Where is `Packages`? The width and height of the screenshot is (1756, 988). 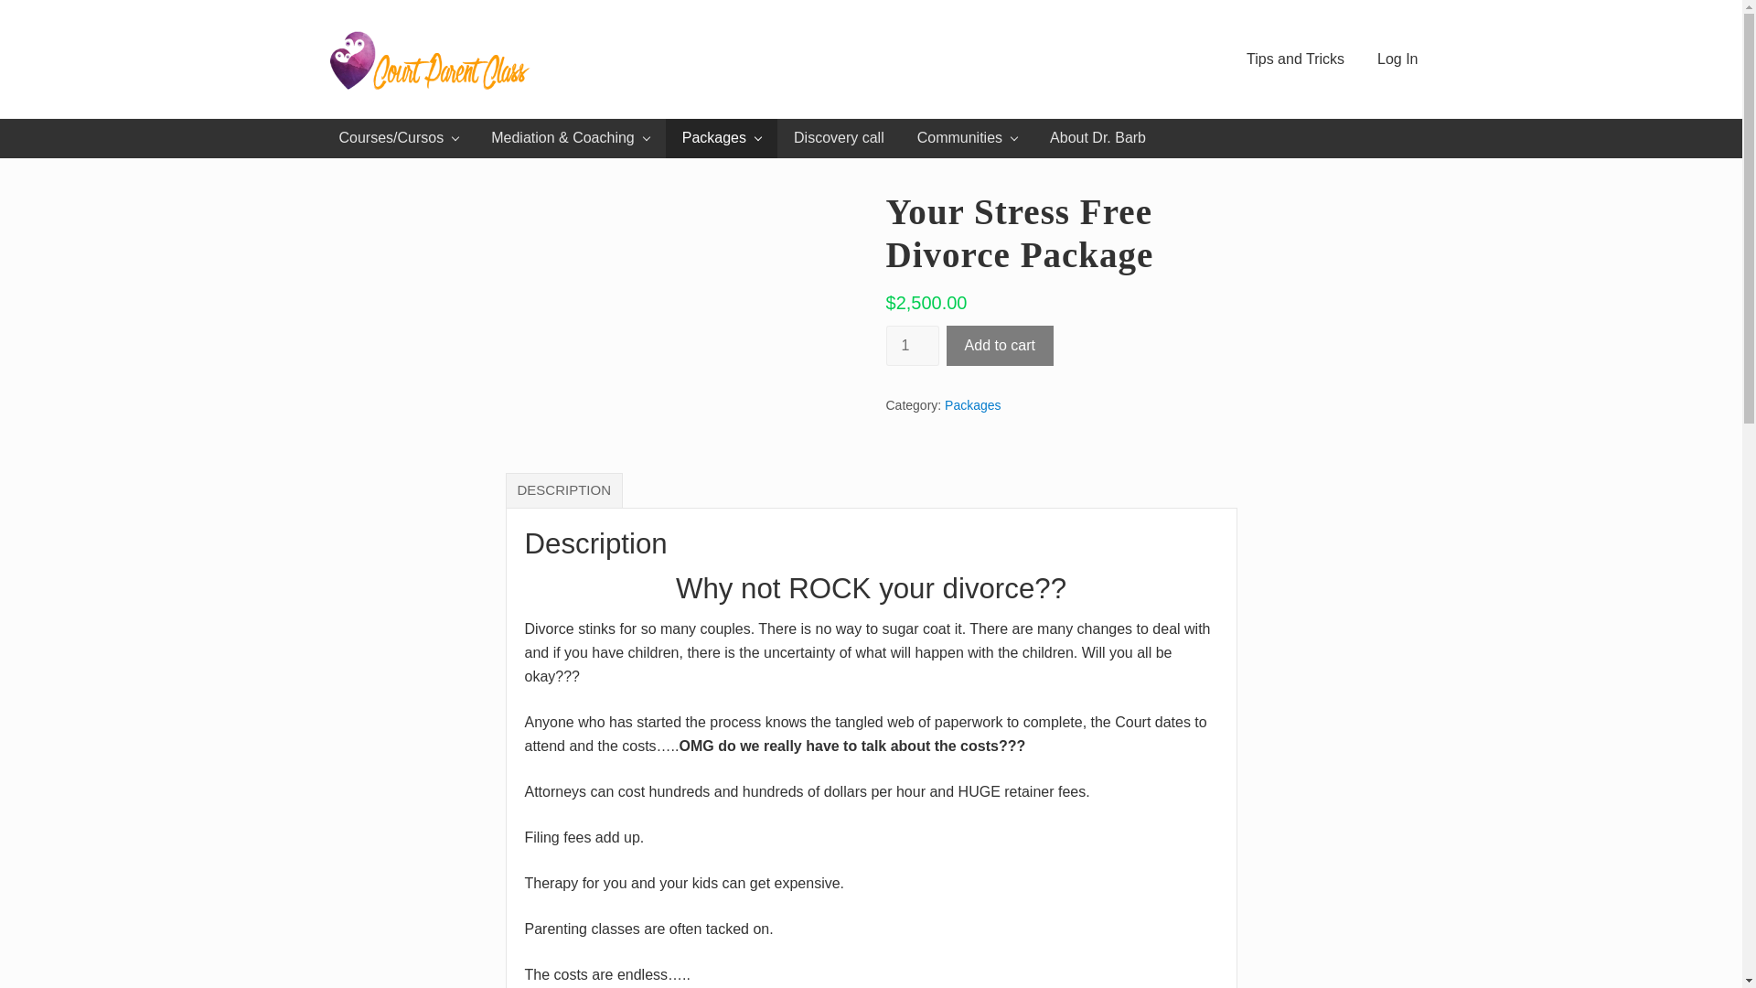 Packages is located at coordinates (721, 137).